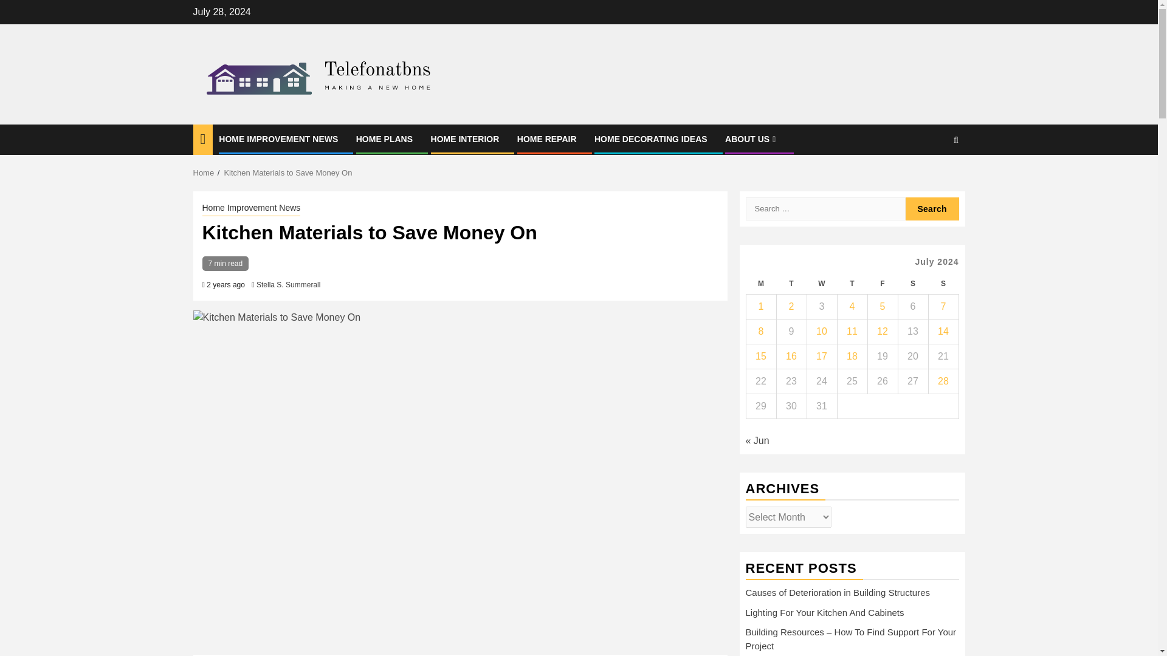 Image resolution: width=1167 pixels, height=656 pixels. Describe the element at coordinates (278, 138) in the screenshot. I see `HOME IMPROVEMENT NEWS` at that location.